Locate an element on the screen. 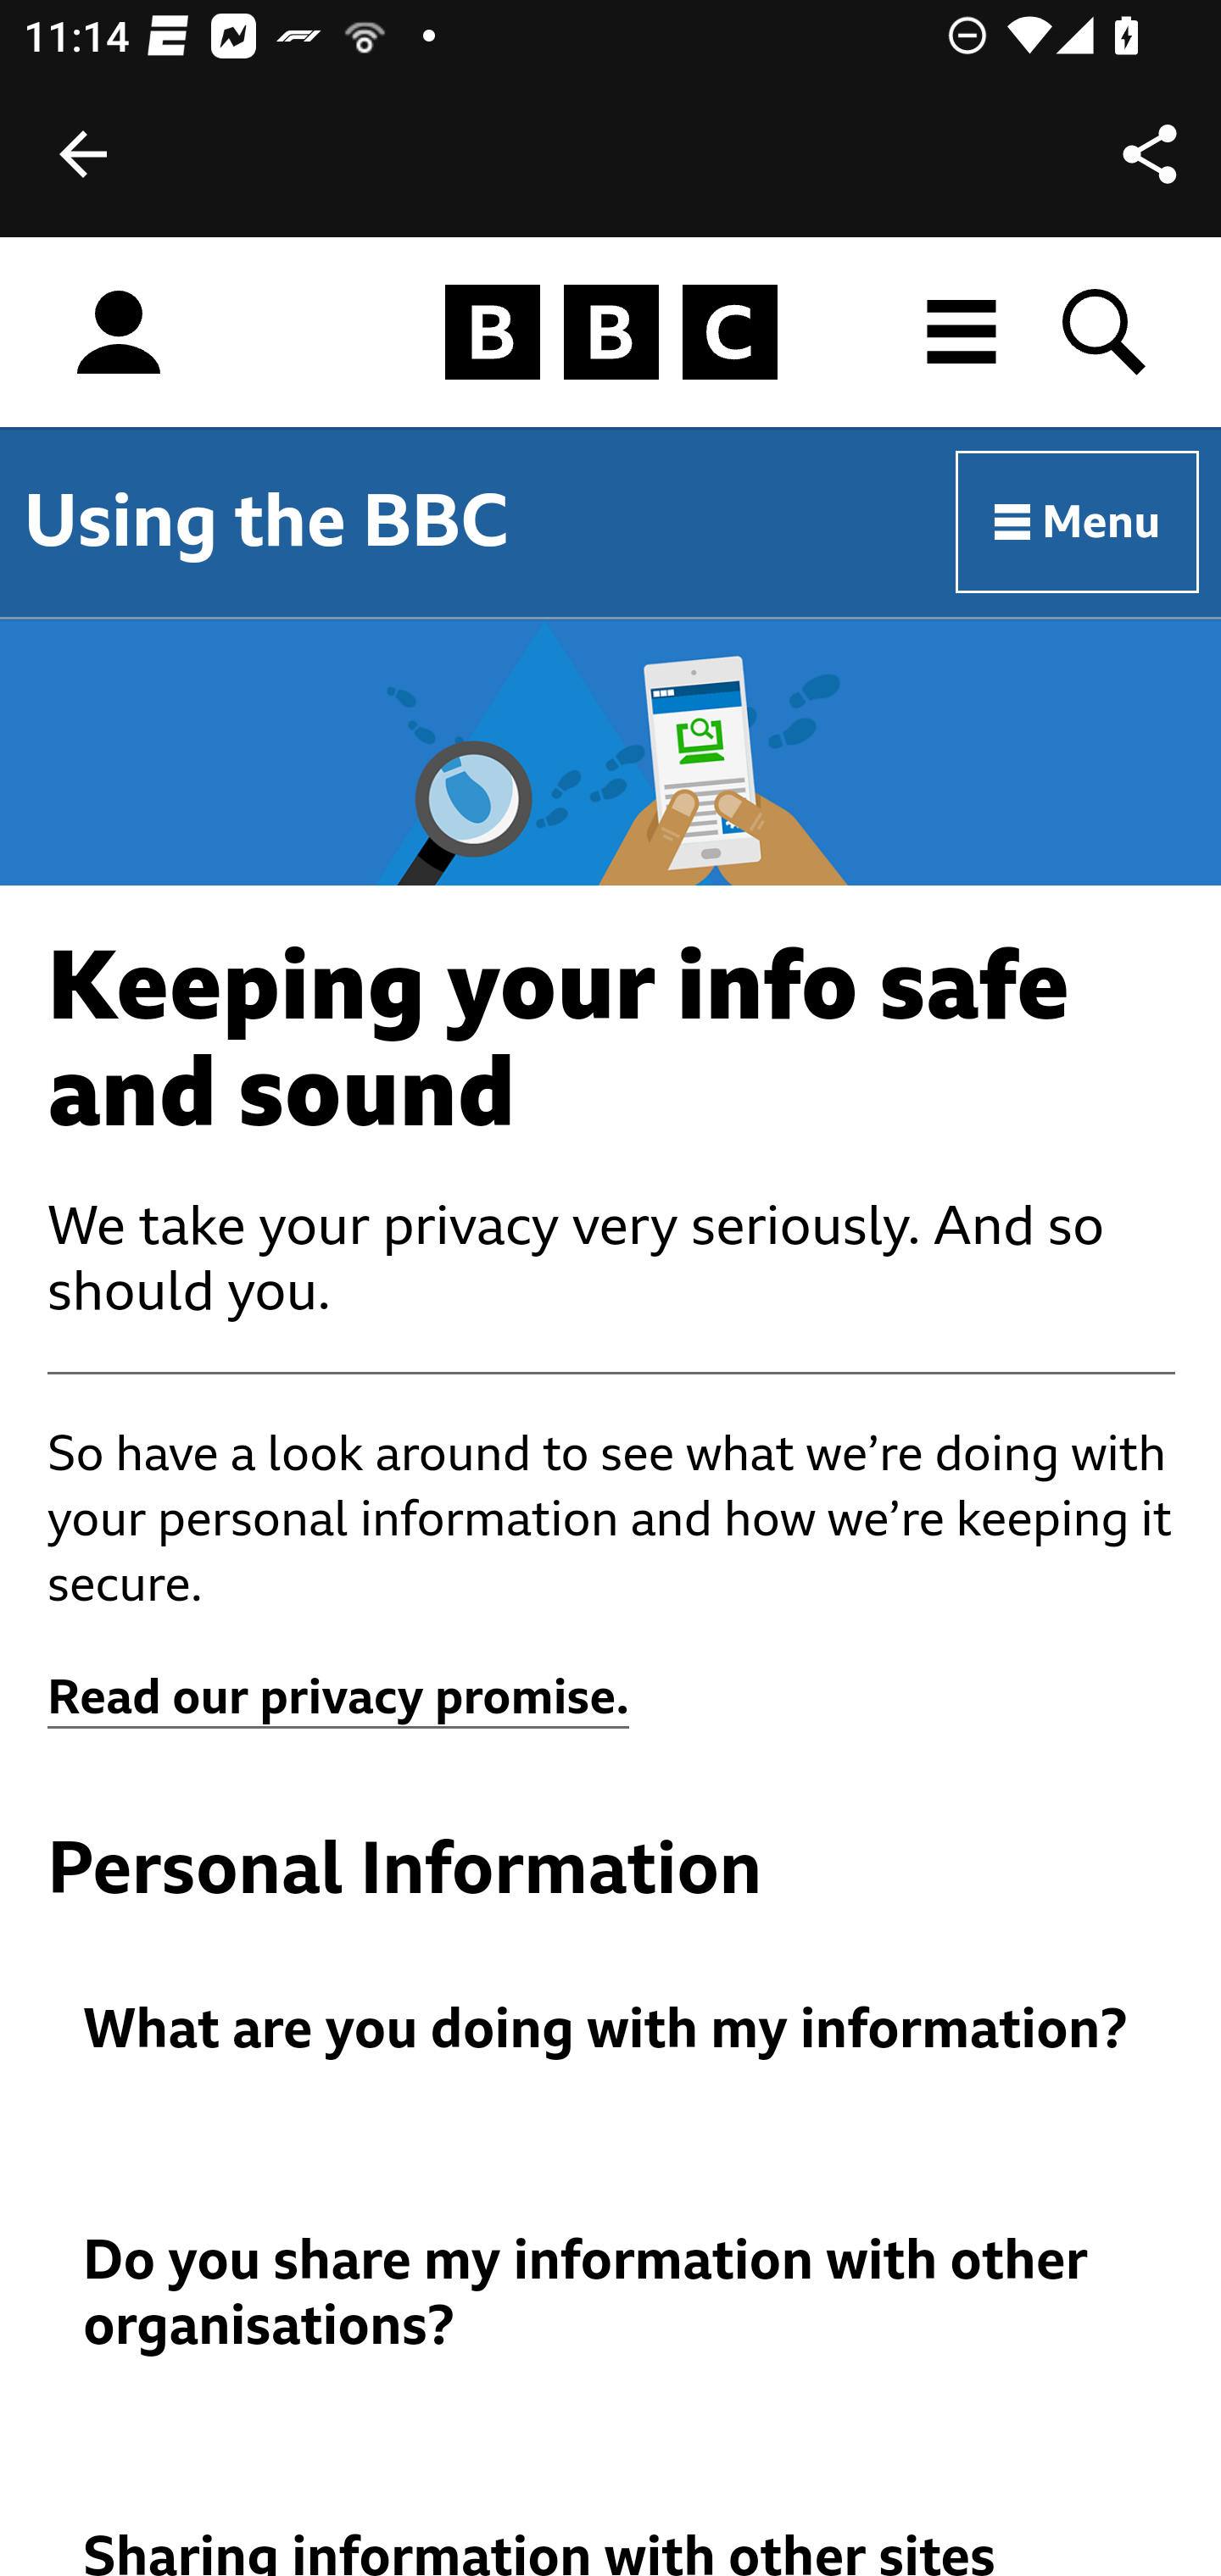 The image size is (1221, 2576). Back is located at coordinates (83, 154).